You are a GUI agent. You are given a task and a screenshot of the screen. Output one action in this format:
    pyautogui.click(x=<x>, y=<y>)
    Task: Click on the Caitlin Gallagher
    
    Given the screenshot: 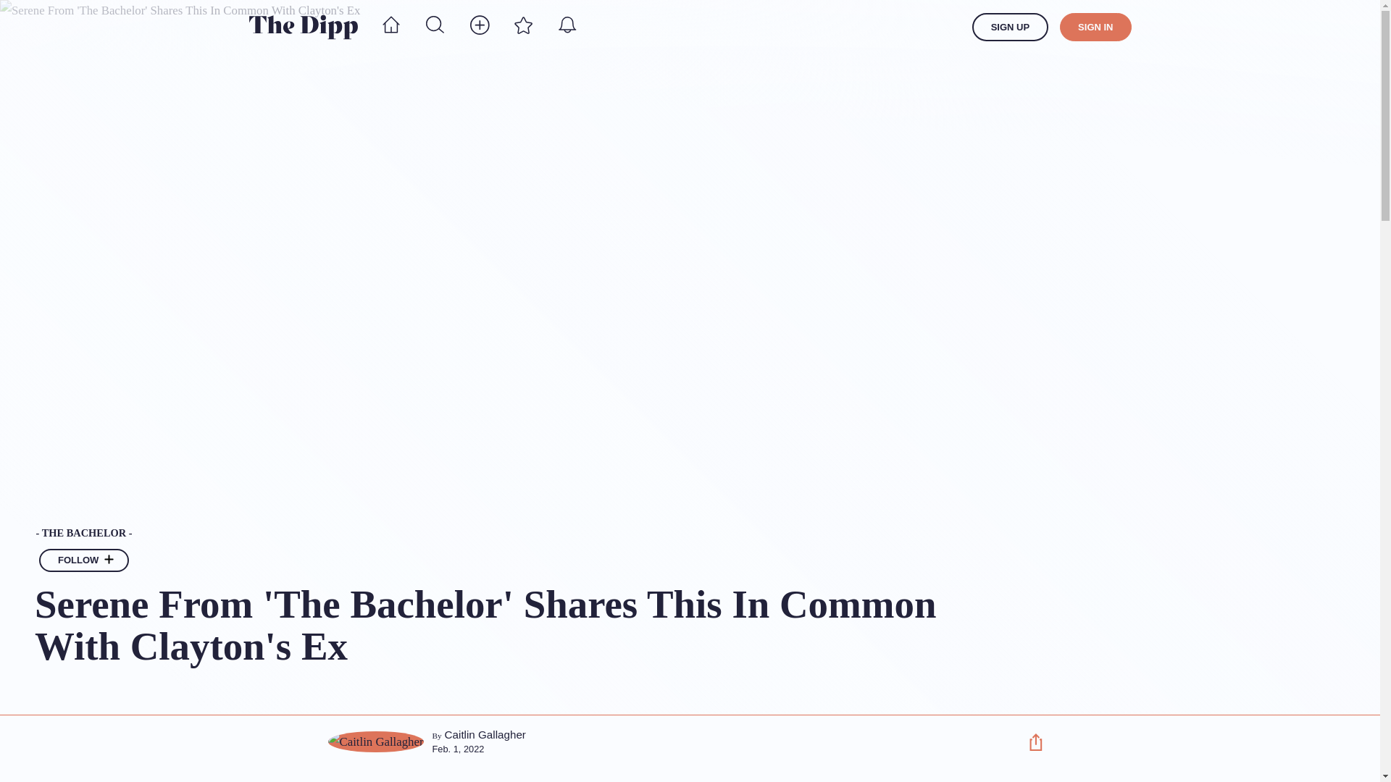 What is the action you would take?
    pyautogui.click(x=485, y=734)
    